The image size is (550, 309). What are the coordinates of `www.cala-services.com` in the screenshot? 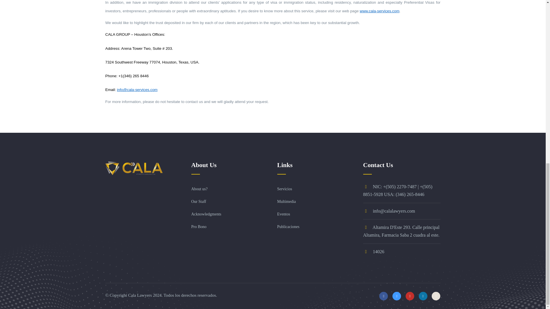 It's located at (380, 11).